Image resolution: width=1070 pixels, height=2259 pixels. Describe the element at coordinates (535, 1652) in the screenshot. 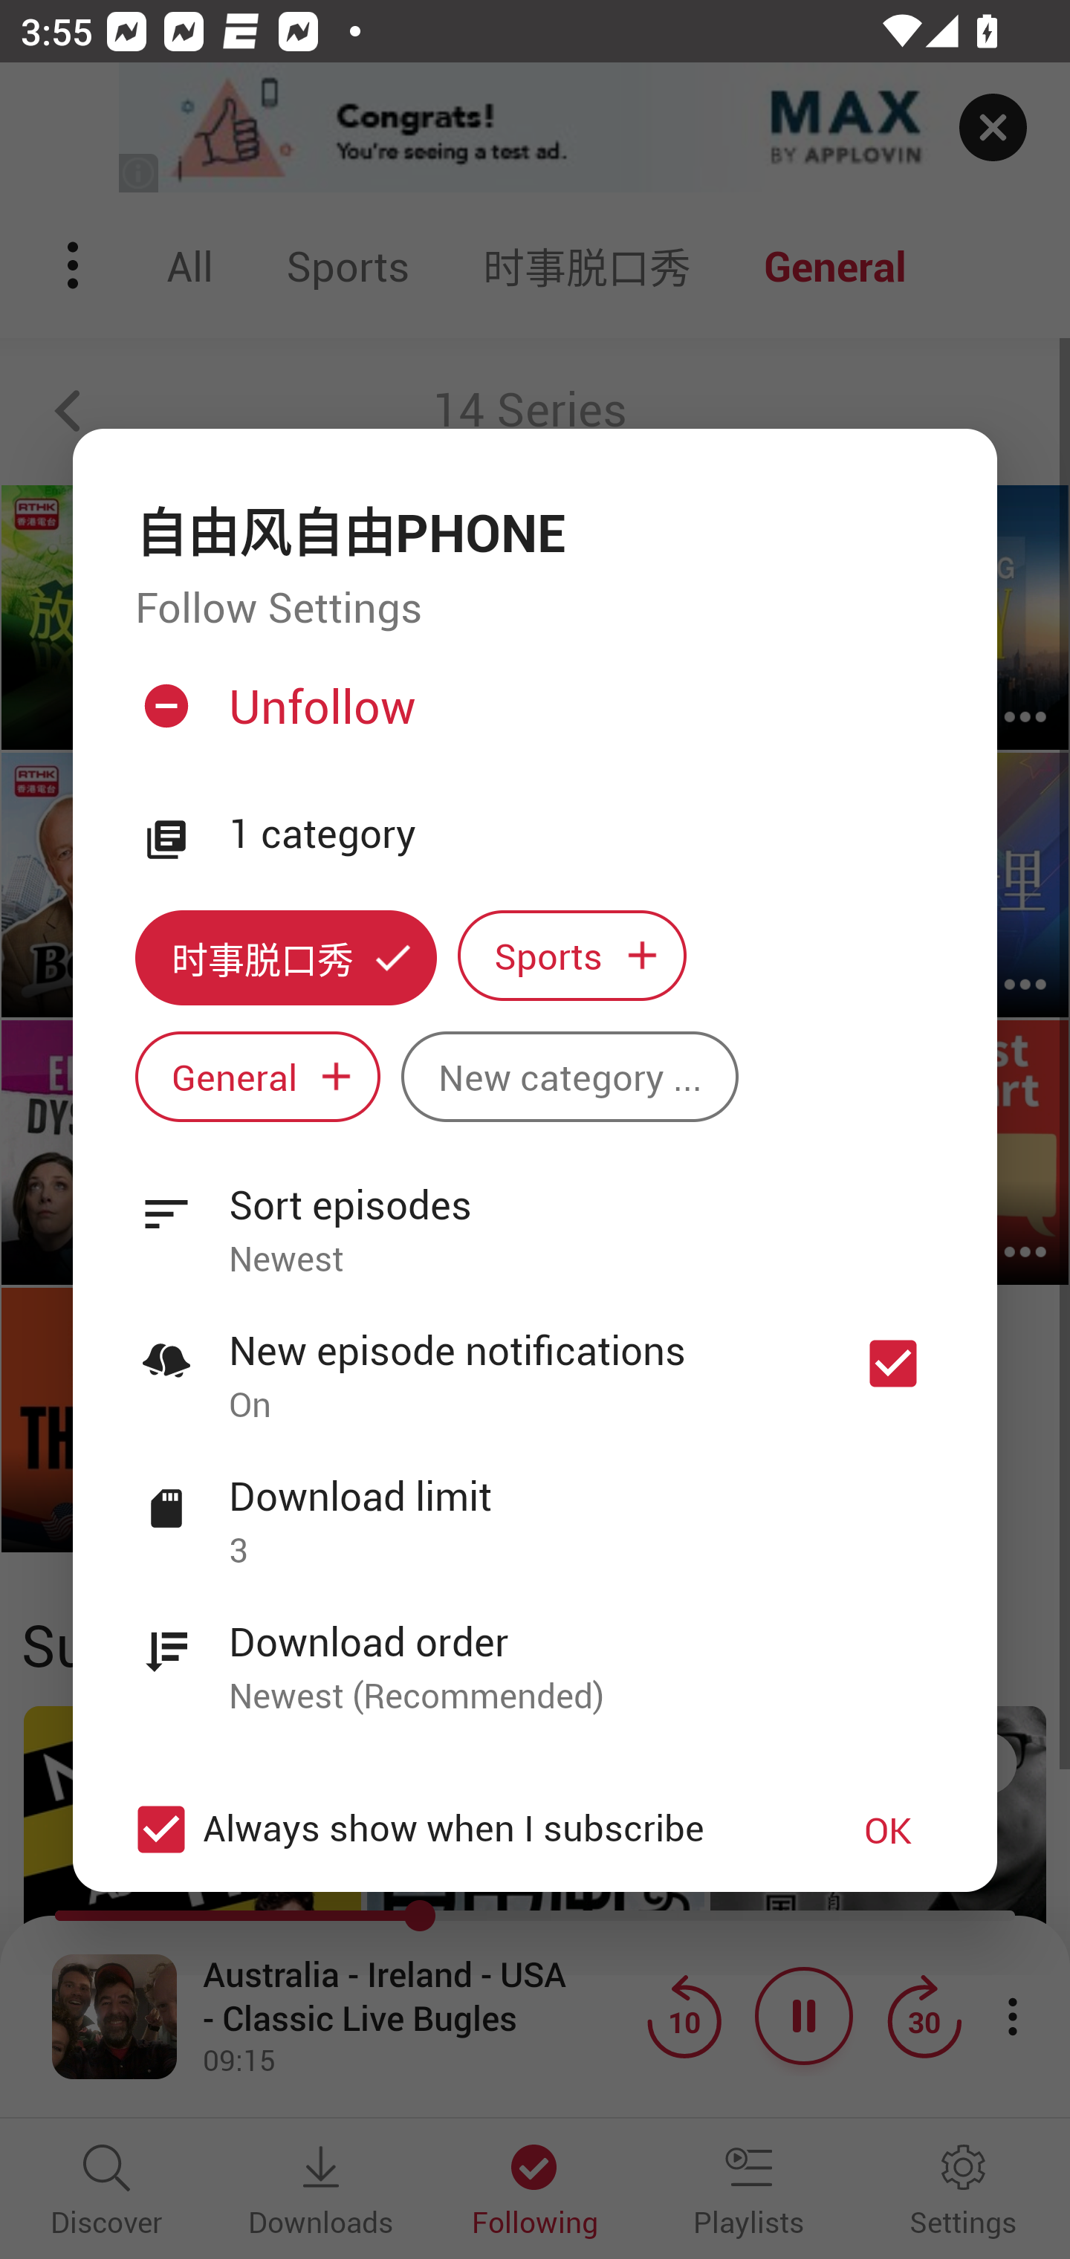

I see `Download order Newest (Recommended)` at that location.